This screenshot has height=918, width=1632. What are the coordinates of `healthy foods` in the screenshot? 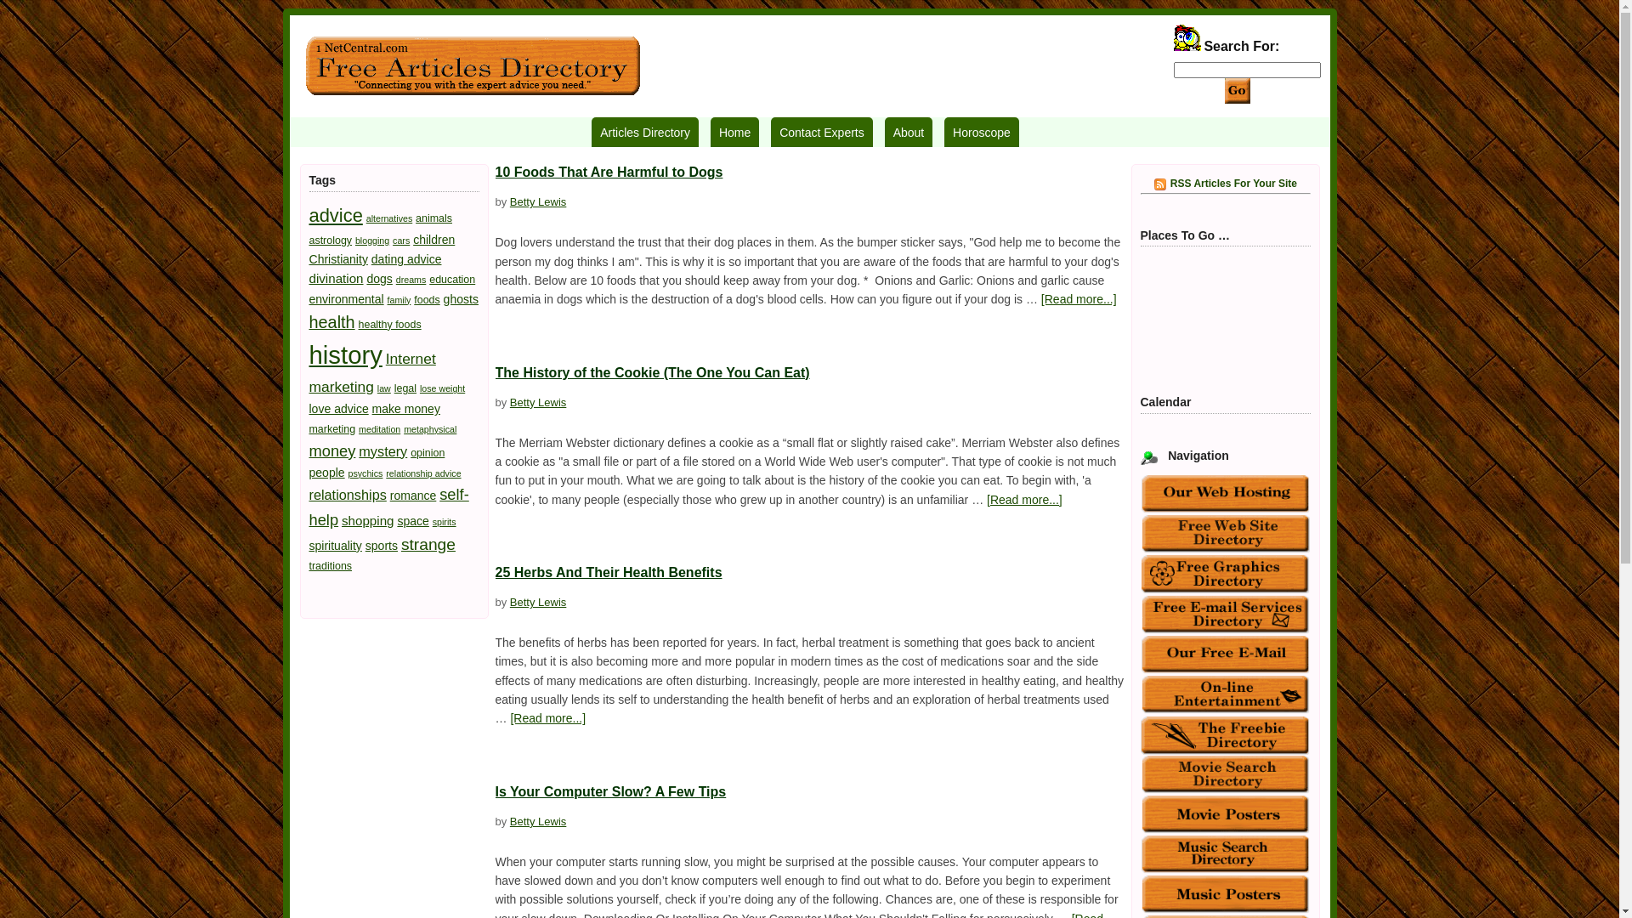 It's located at (390, 325).